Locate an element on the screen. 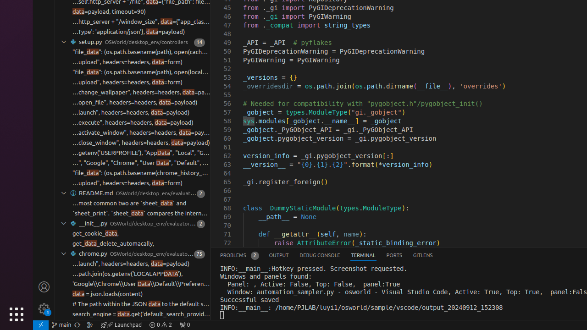  rocket gitlens-unplug Launchpad, GitLens Launchpad ᴘʀᴇᴠɪᴇᴡ    &mdash;    [$(question)](command:gitlens.launchpad.indicator.action?%22info%22 "What is this?") [$(gear)](command:workbench.action.openSettings?%22gitlens.launchpad%22 "Settings")  |  [$(circle-slash) Hide](command:gitlens.launchpad.indicator.action?%22hide%22 "Hide") --- [Launchpad](command:gitlens.launchpad.indicator.action?%info%22 "Learn about Launchpad") organizes your pull requests into actionable groups to help you focus and keep your team unblocked. It's always accessible using the `GitLens: Open Launchpad` command from the Command Palette. --- [Connect an integration](command:gitlens.showLaunchpad?%7B%22source%22%3A%22launchpad-indicator%22%7D "Connect an integration") to get started. is located at coordinates (121, 325).